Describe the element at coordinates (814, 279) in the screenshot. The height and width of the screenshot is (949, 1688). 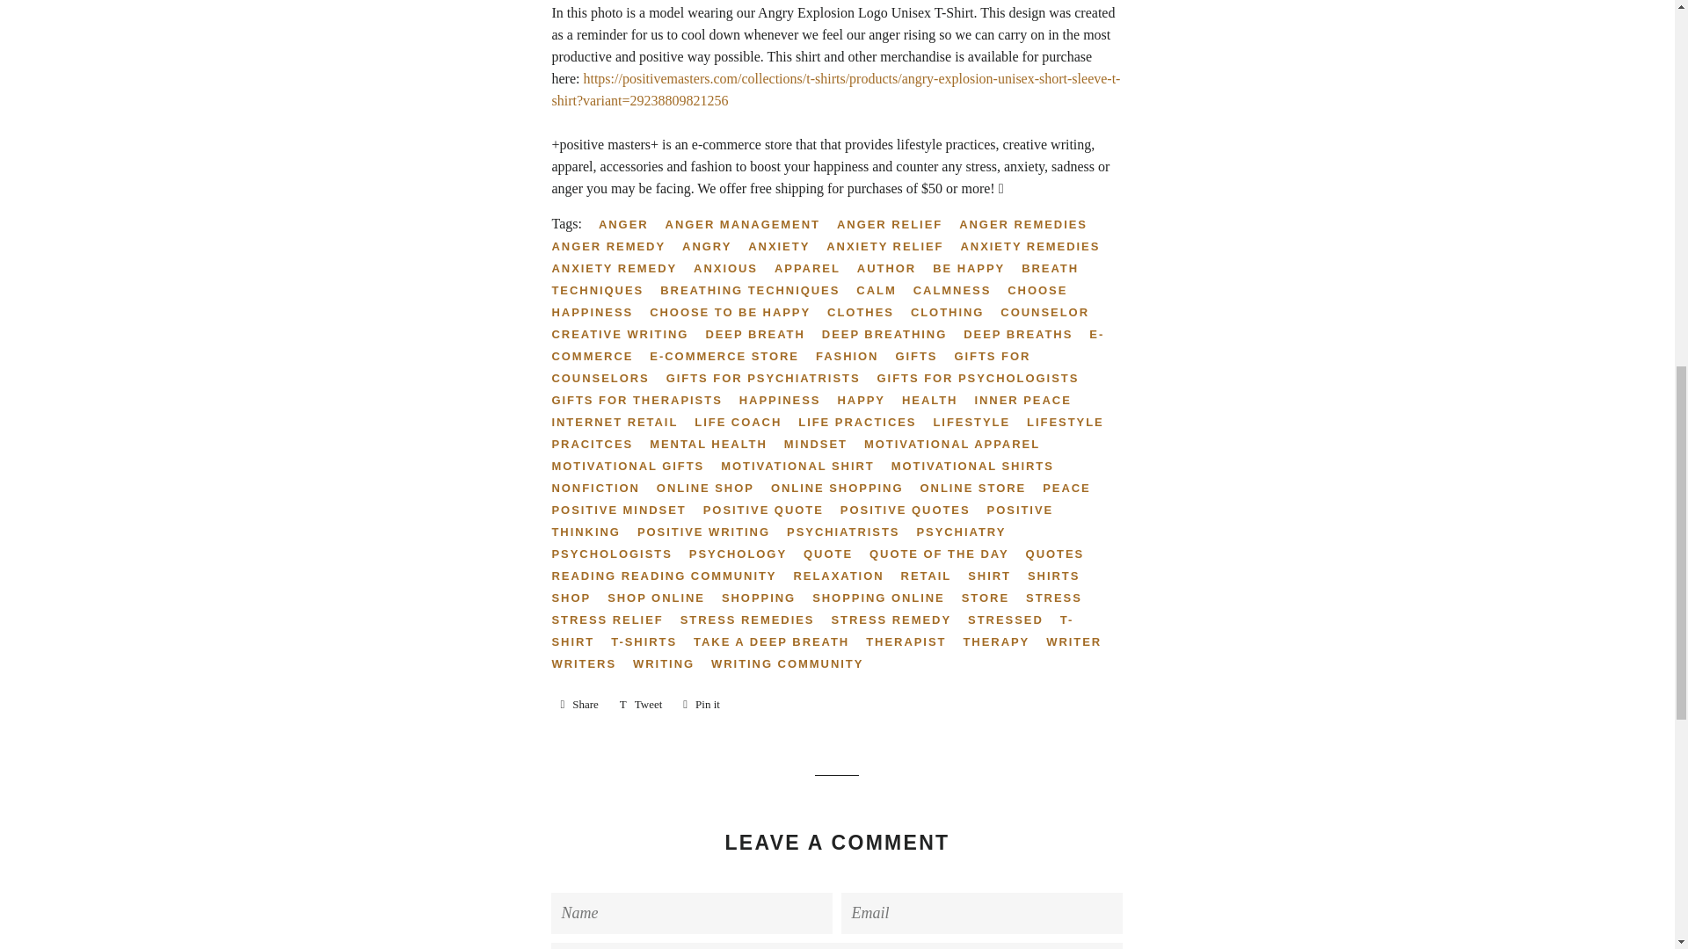
I see `BREATH TECHNIQUES` at that location.